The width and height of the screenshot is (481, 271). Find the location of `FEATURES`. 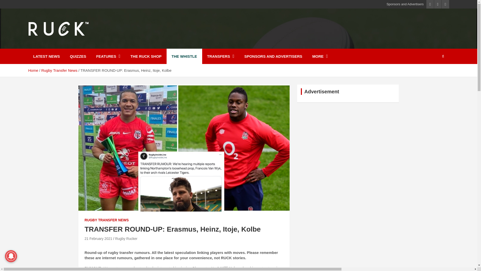

FEATURES is located at coordinates (108, 56).